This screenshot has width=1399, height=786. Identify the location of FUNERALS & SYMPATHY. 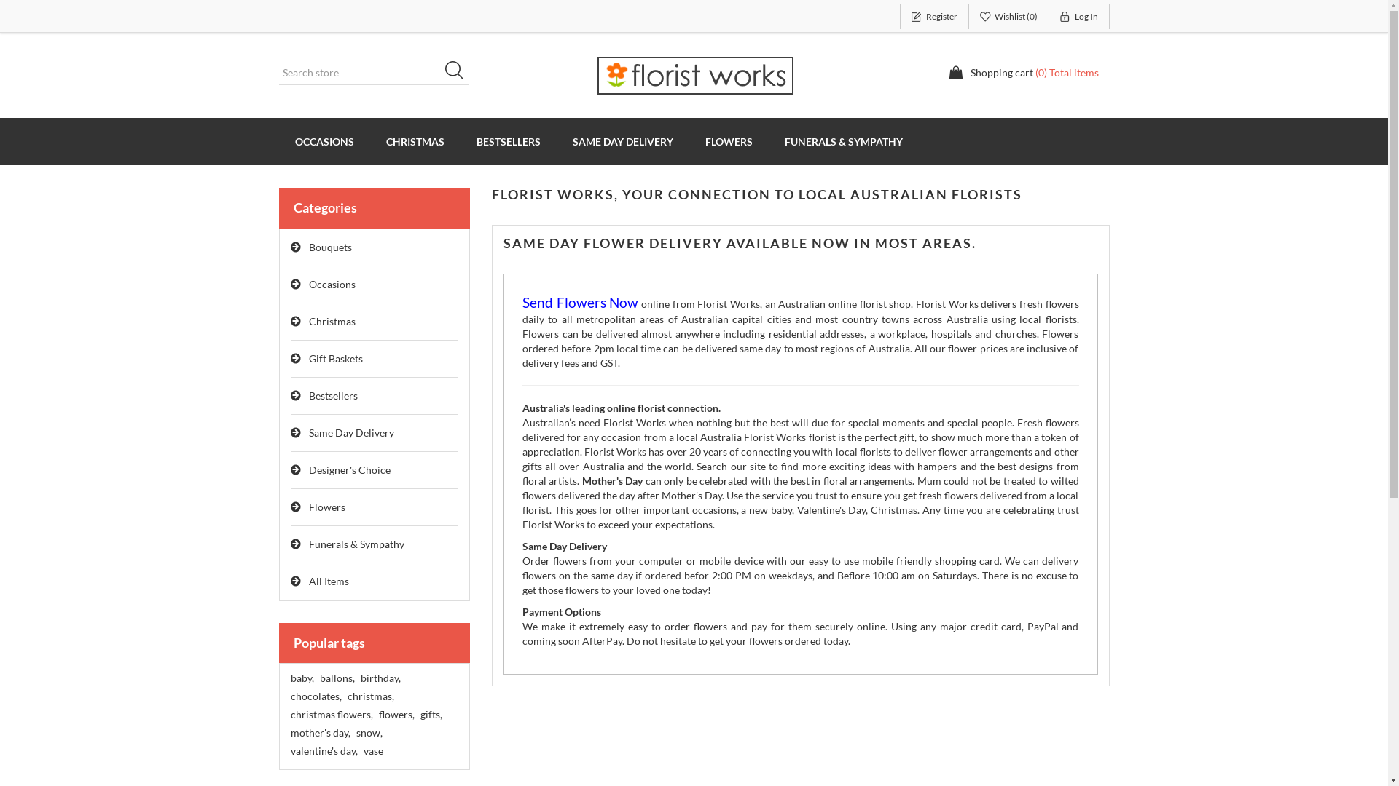
(843, 141).